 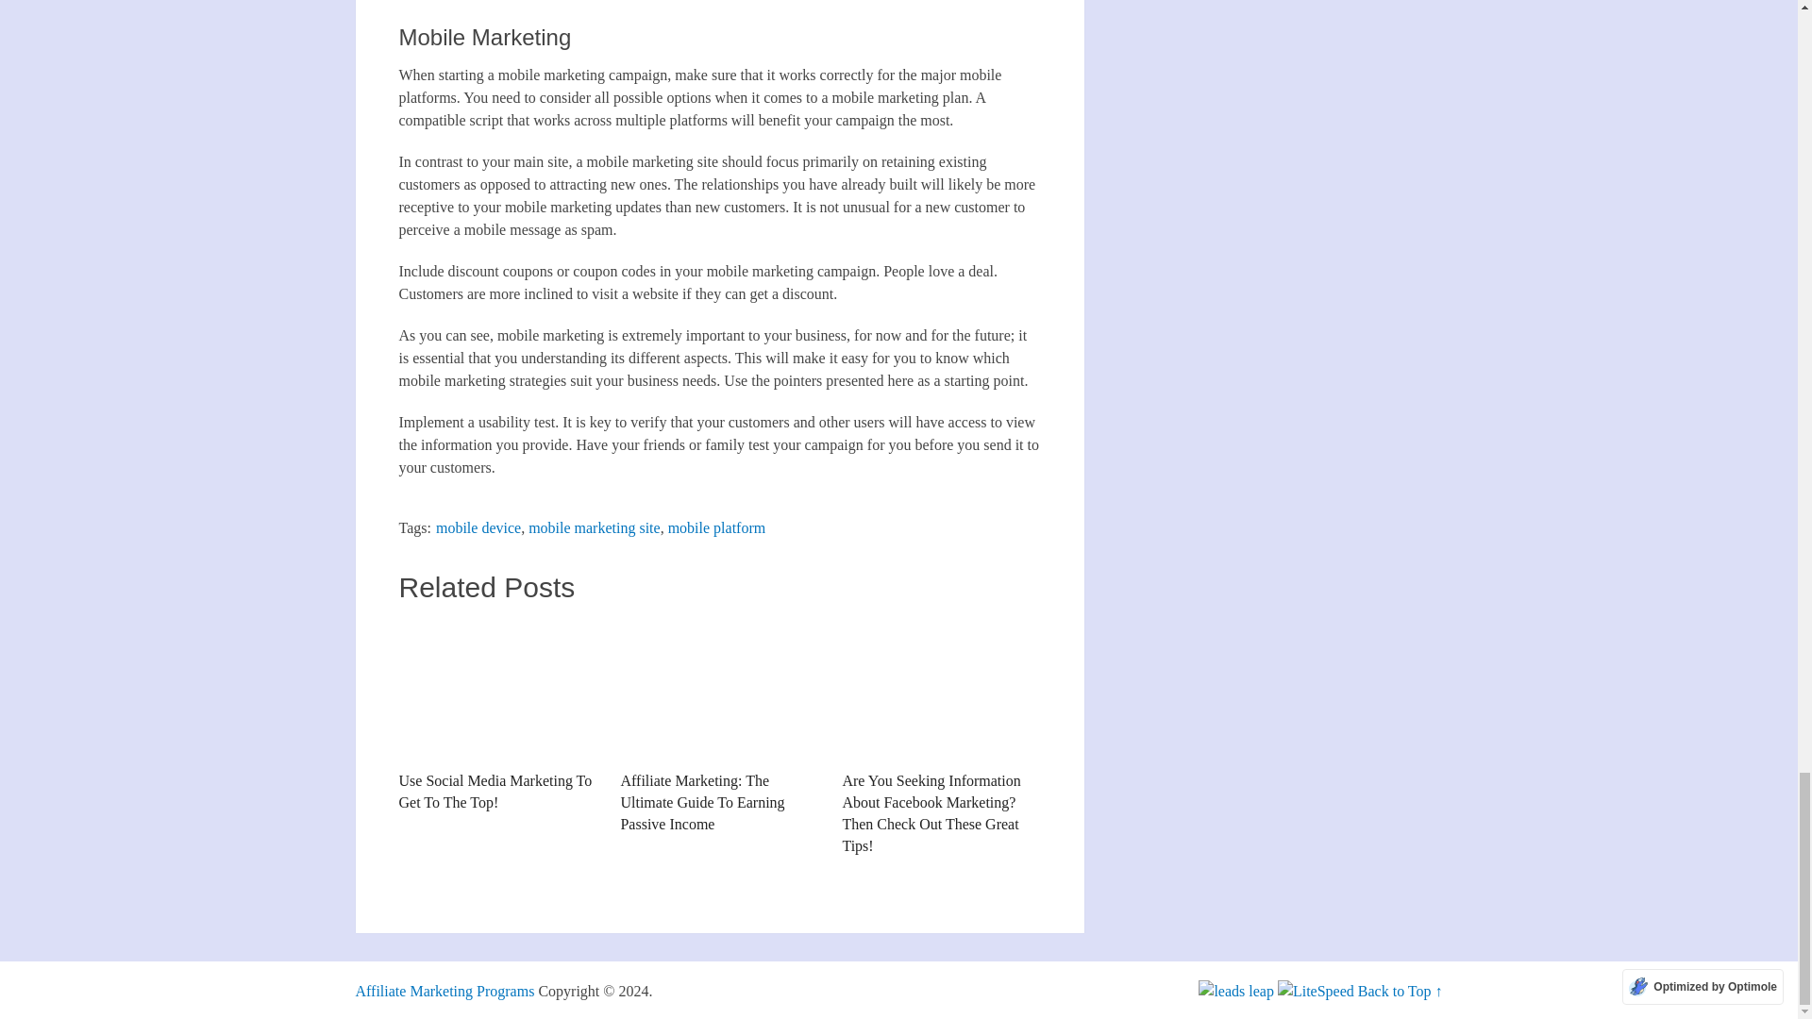 I want to click on mobile platform, so click(x=717, y=527).